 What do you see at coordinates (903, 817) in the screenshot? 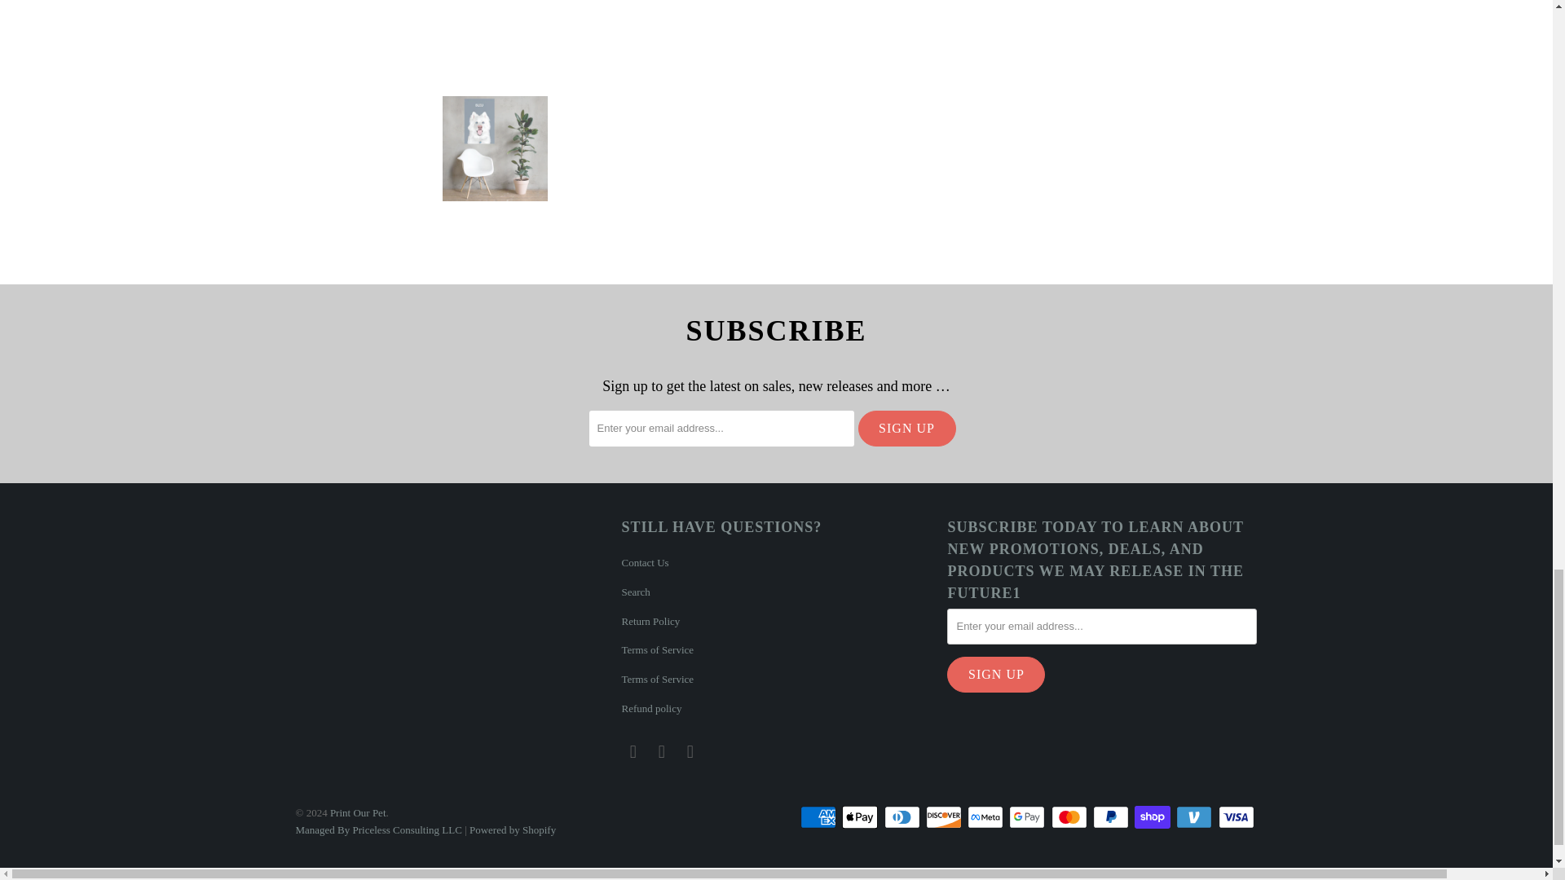
I see `Diners Club` at bounding box center [903, 817].